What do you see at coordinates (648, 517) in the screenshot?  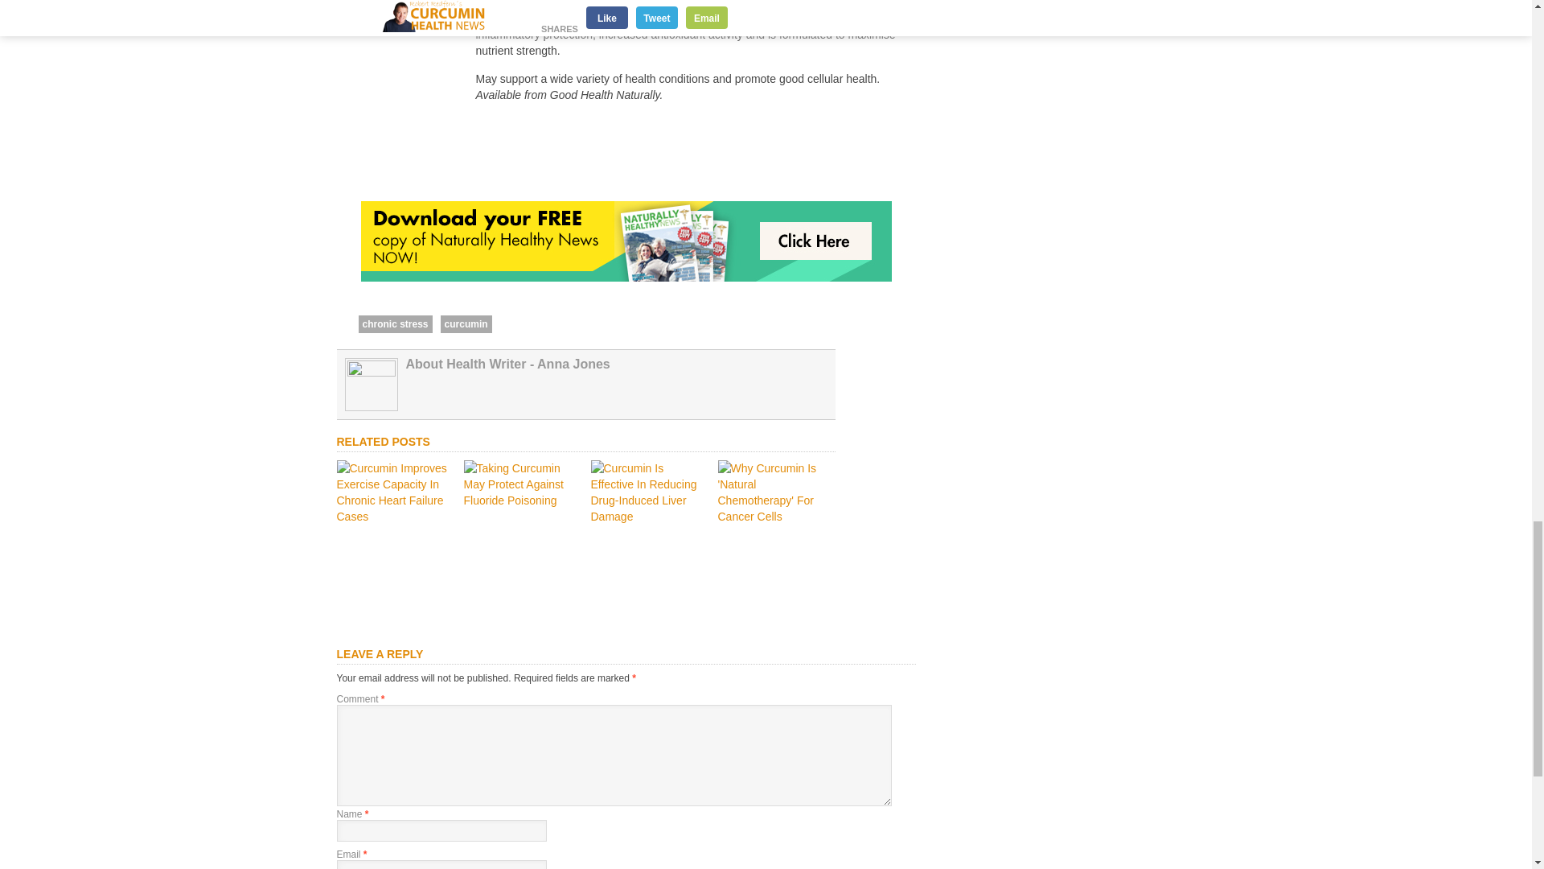 I see `Curcumin Is Effective In Reducing Drug-Induced Liver Damage` at bounding box center [648, 517].